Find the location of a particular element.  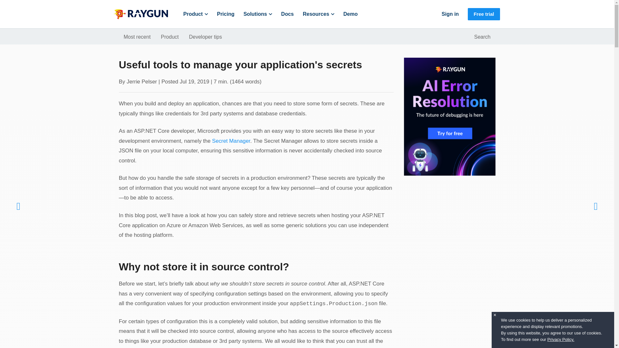

Free trial is located at coordinates (484, 14).